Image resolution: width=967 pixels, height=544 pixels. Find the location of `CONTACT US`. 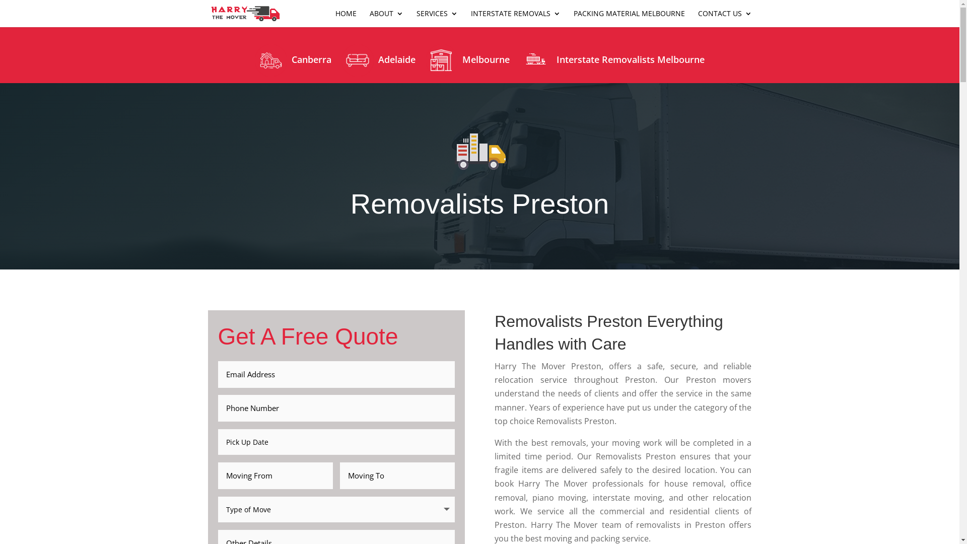

CONTACT US is located at coordinates (725, 19).